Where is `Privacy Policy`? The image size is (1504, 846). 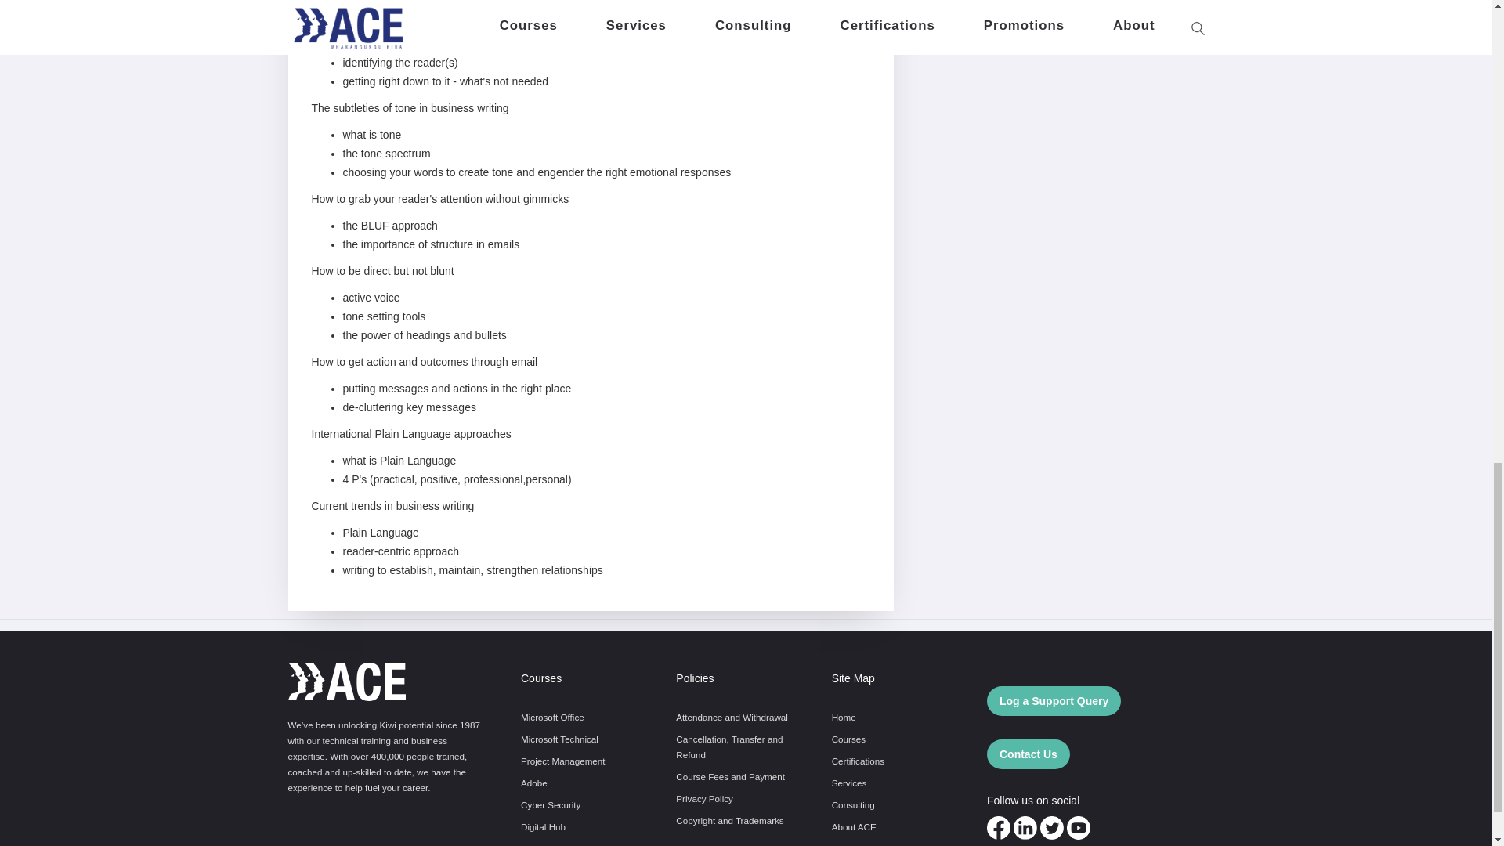
Privacy Policy is located at coordinates (704, 799).